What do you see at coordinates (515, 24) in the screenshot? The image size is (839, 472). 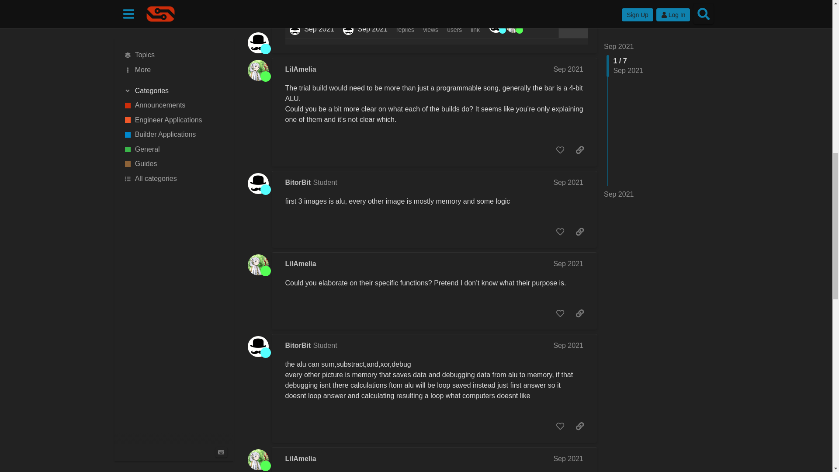 I see `3` at bounding box center [515, 24].